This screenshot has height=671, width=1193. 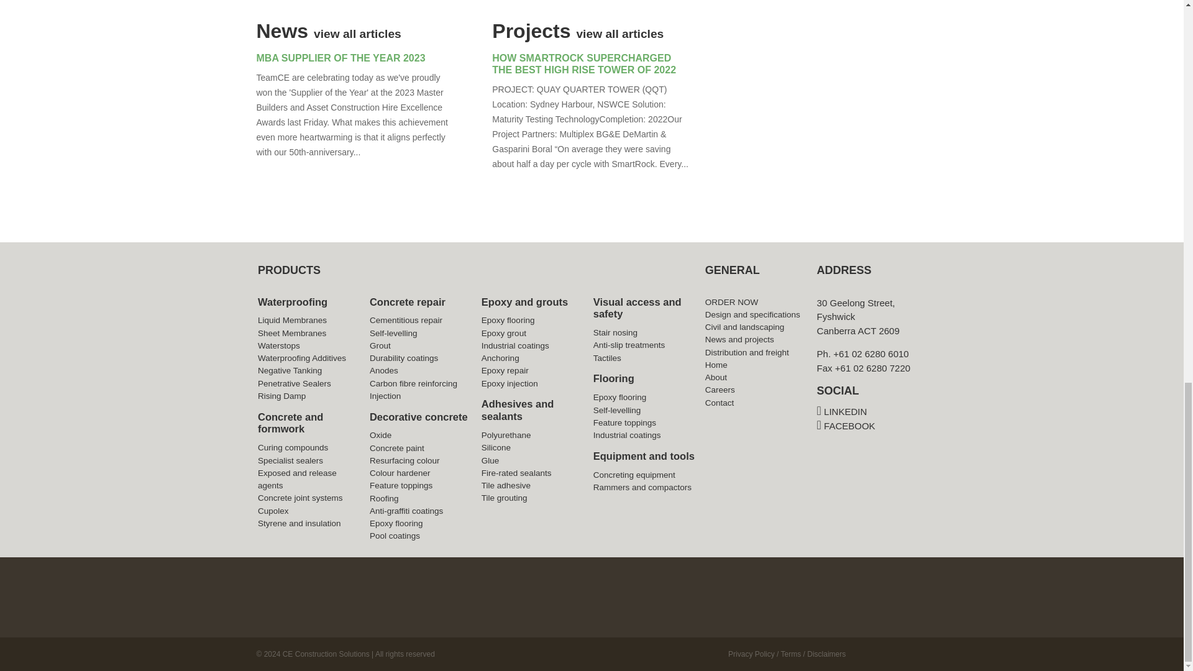 I want to click on Sheet Membranes, so click(x=291, y=333).